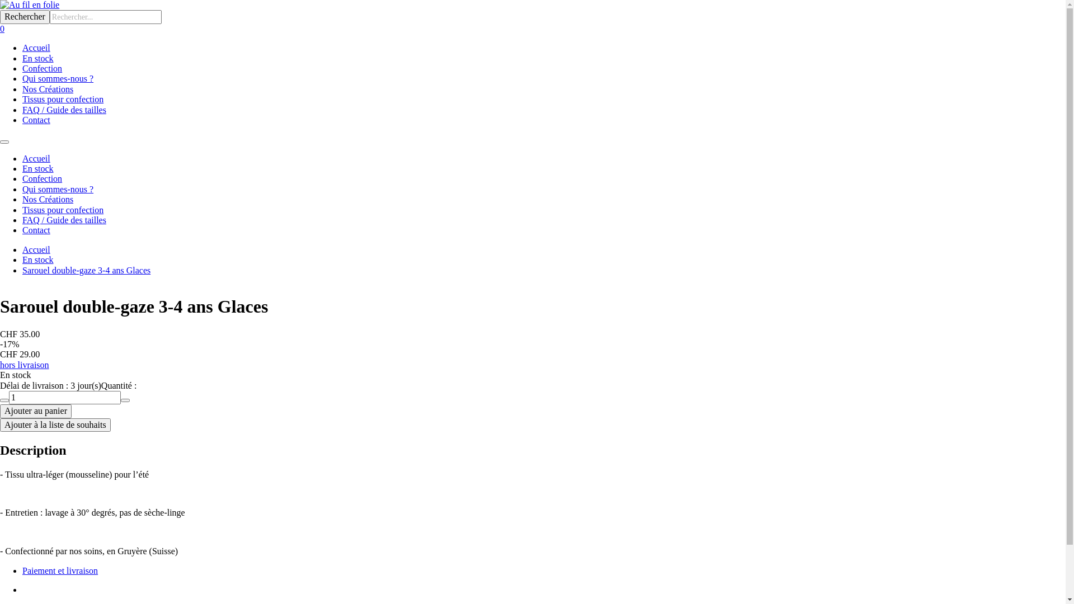 The width and height of the screenshot is (1074, 604). Describe the element at coordinates (43, 68) in the screenshot. I see `Confection` at that location.